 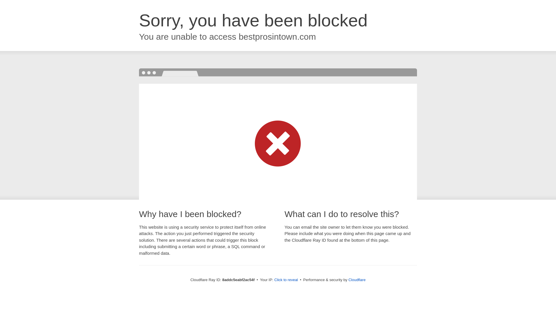 What do you see at coordinates (286, 280) in the screenshot?
I see `Click to reveal` at bounding box center [286, 280].